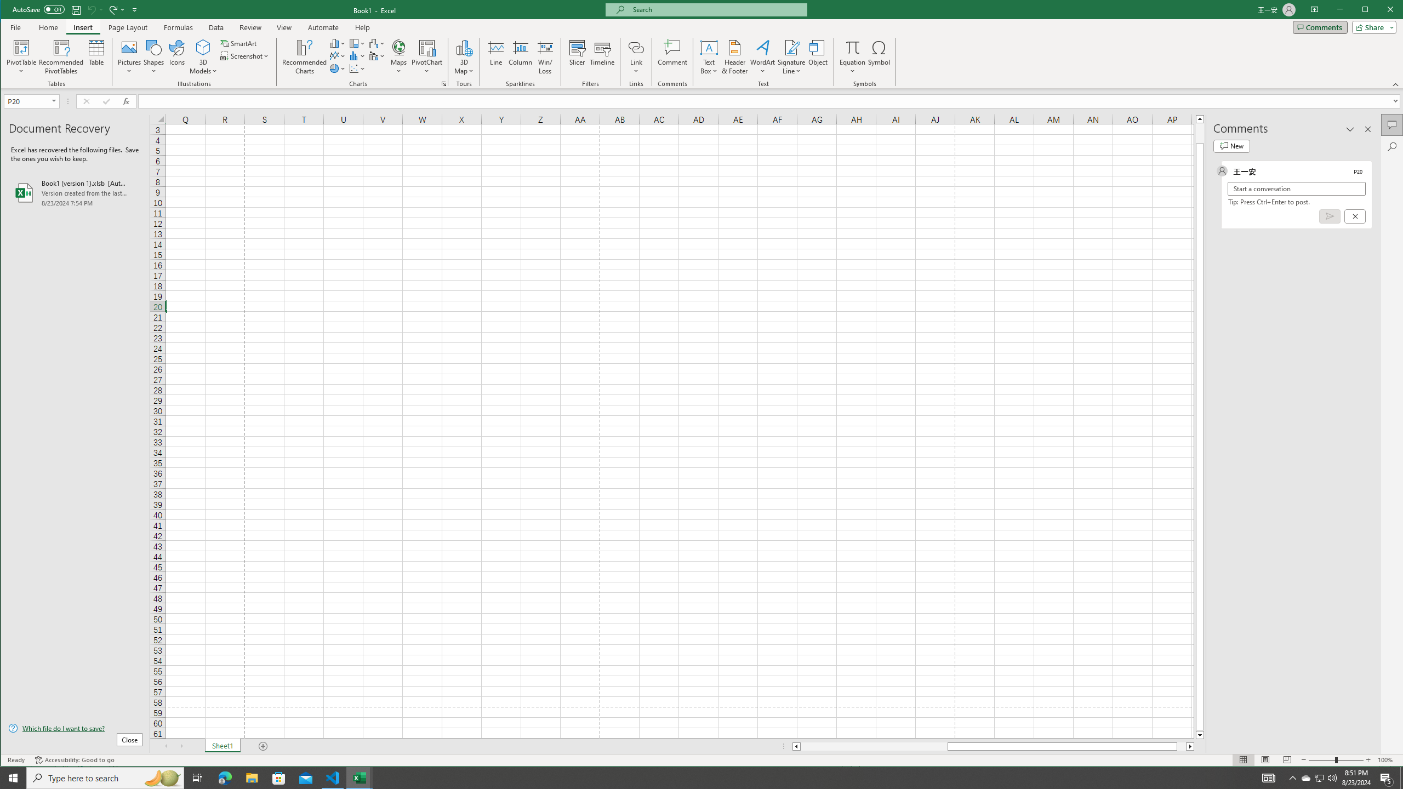 The image size is (1403, 789). I want to click on 3D Map, so click(464, 57).